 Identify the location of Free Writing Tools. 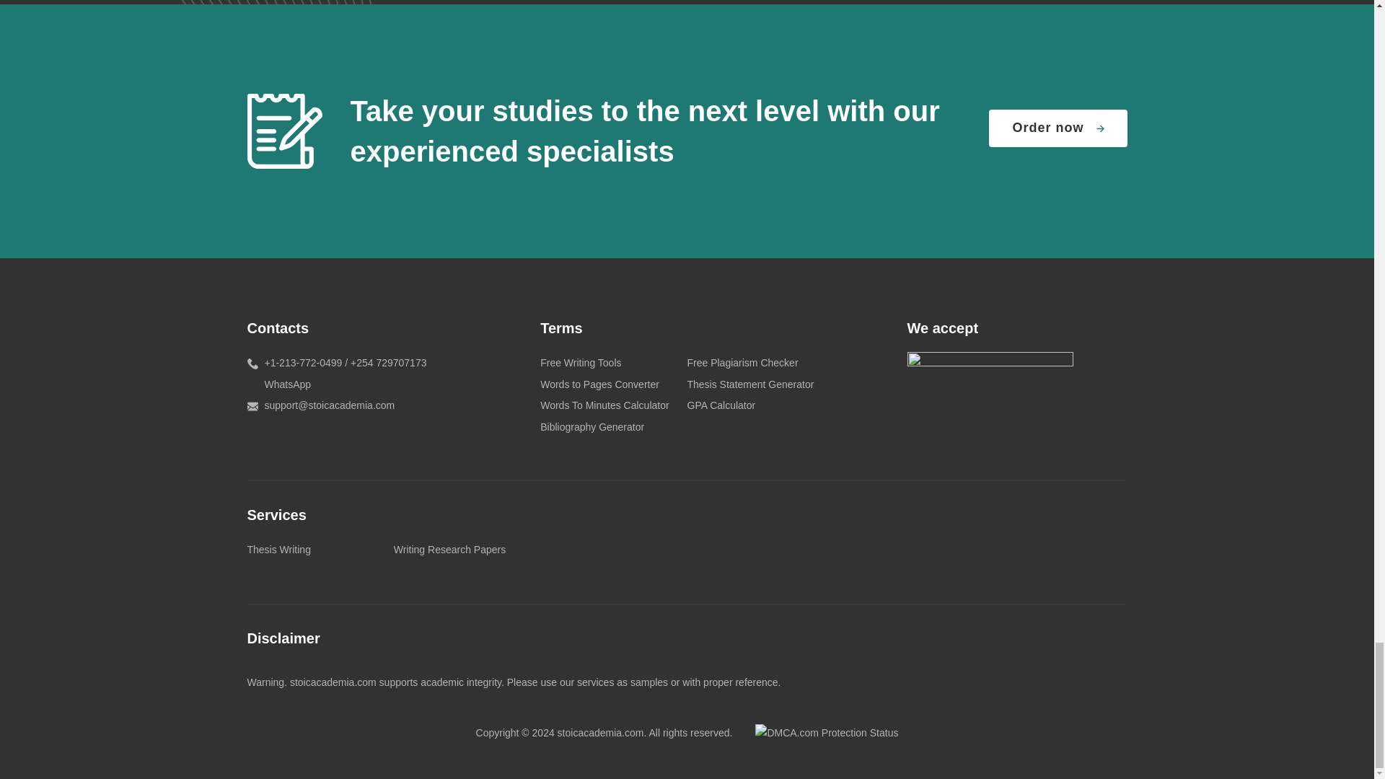
(580, 362).